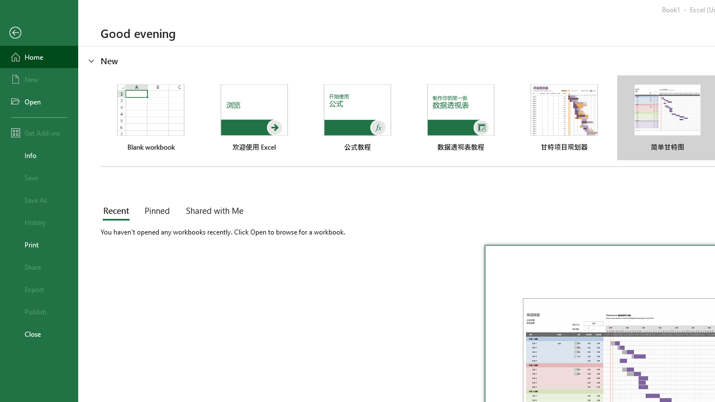  I want to click on Publish, so click(39, 312).